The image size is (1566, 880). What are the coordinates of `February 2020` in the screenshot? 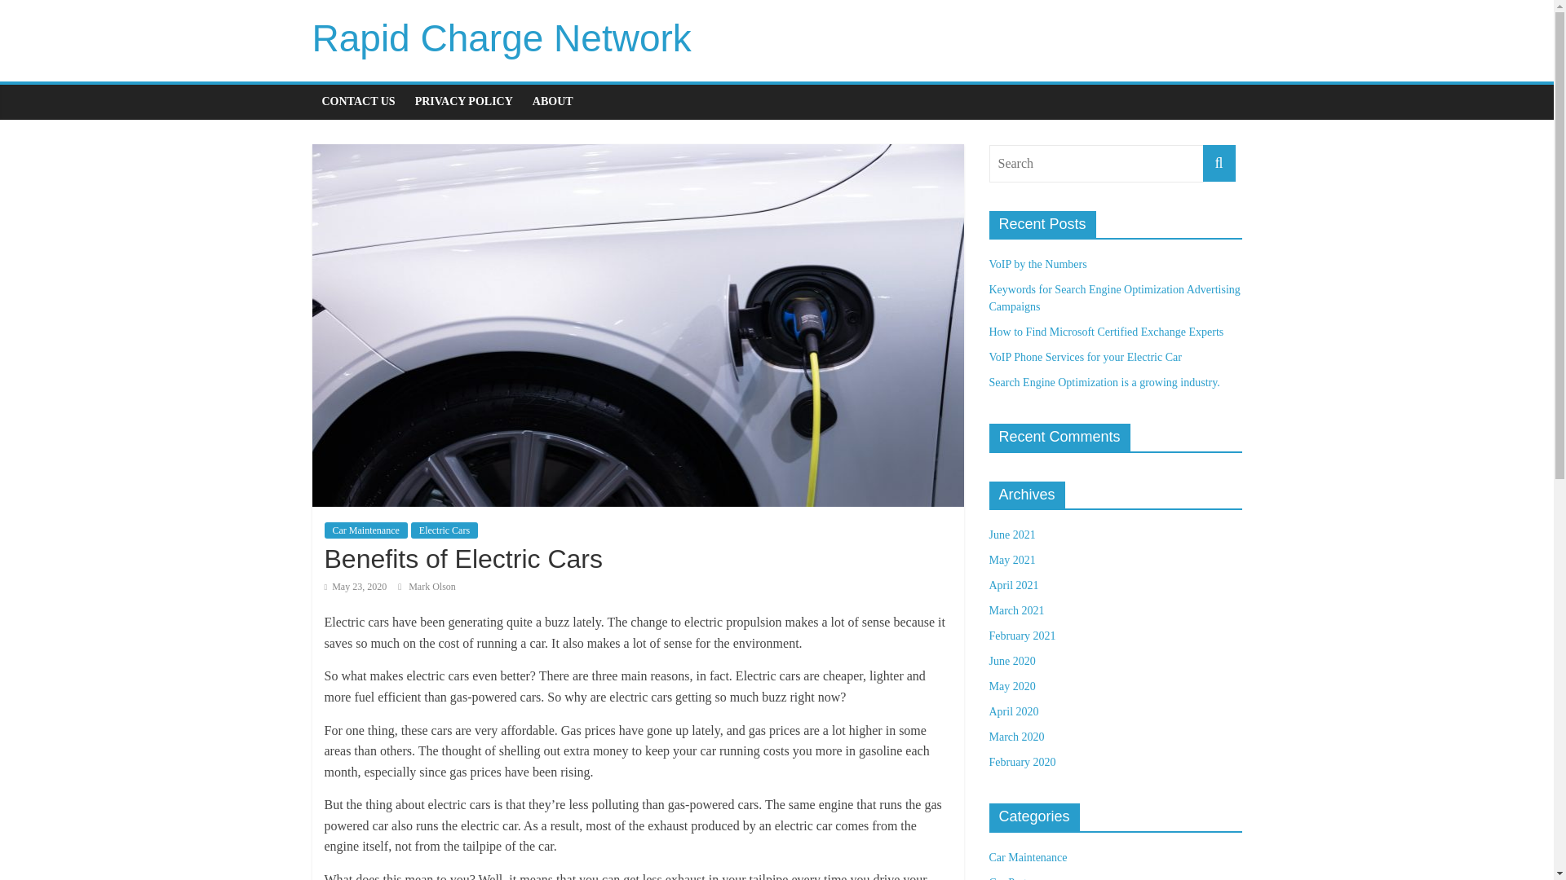 It's located at (1021, 761).